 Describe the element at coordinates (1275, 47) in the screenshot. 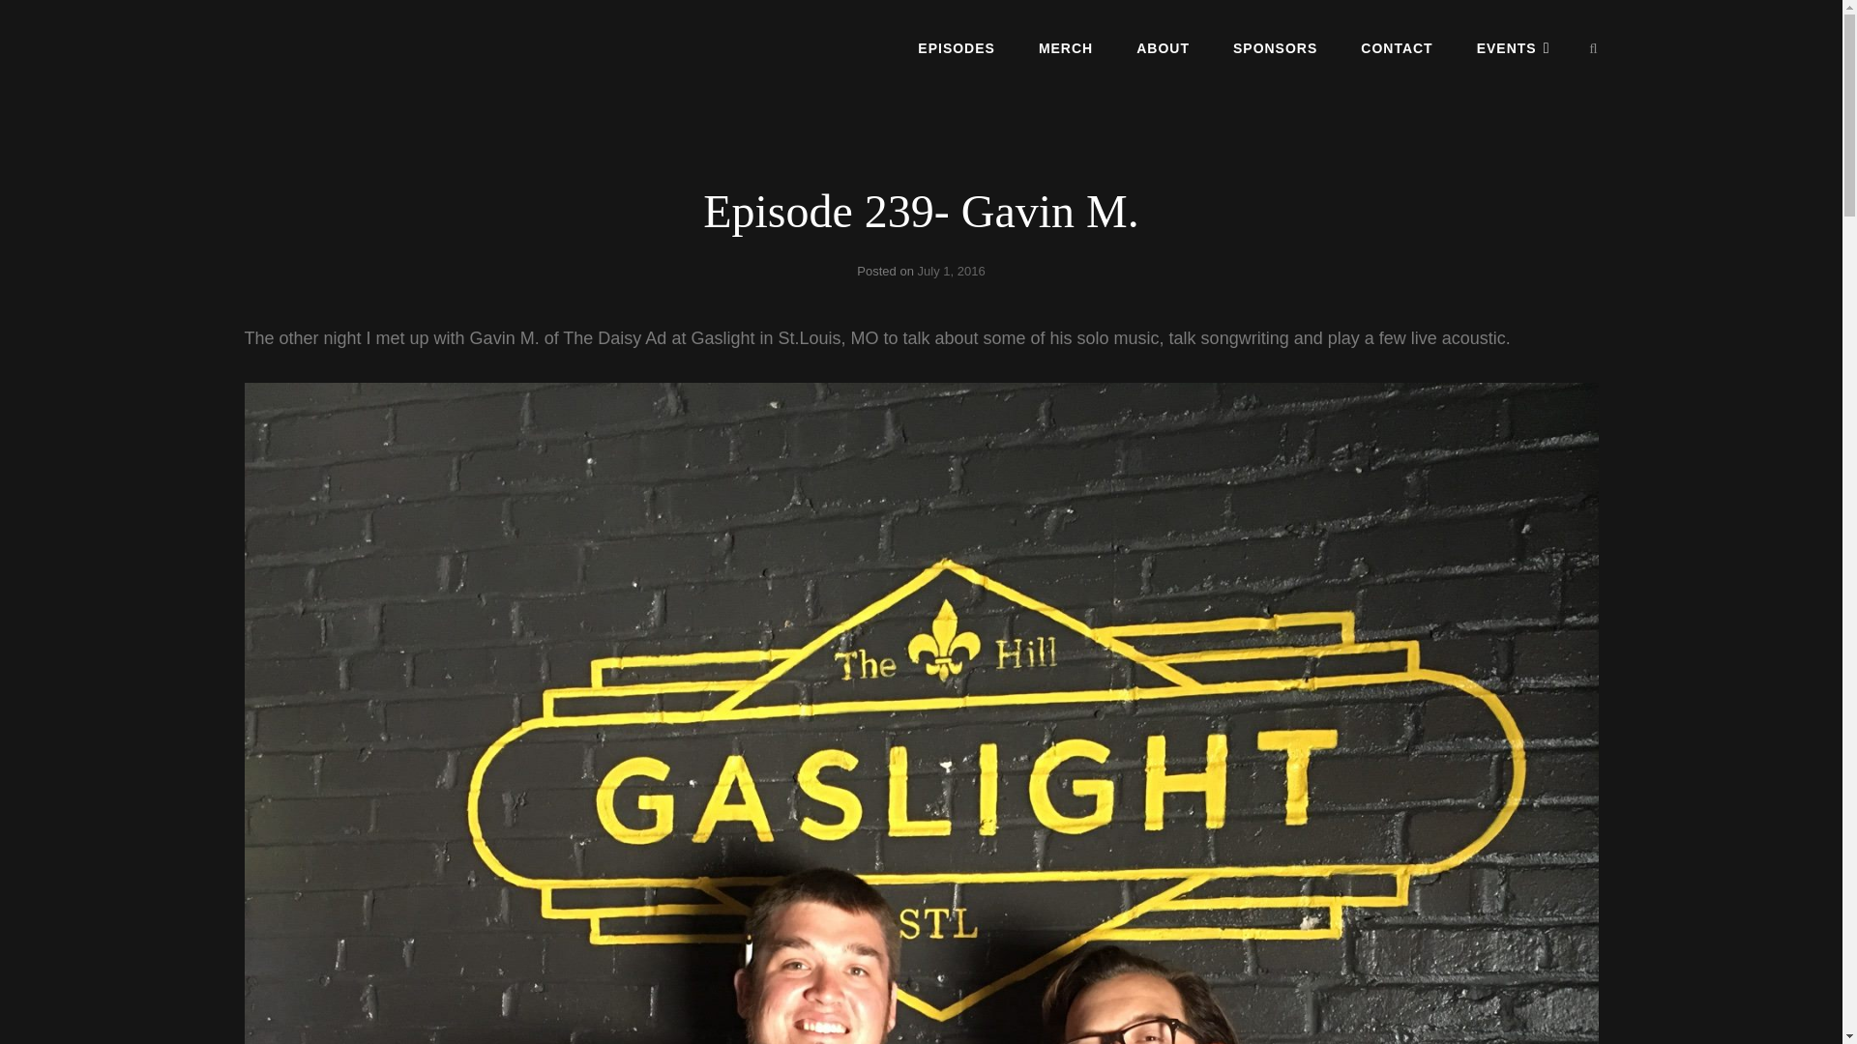

I see `SPONSORS` at that location.